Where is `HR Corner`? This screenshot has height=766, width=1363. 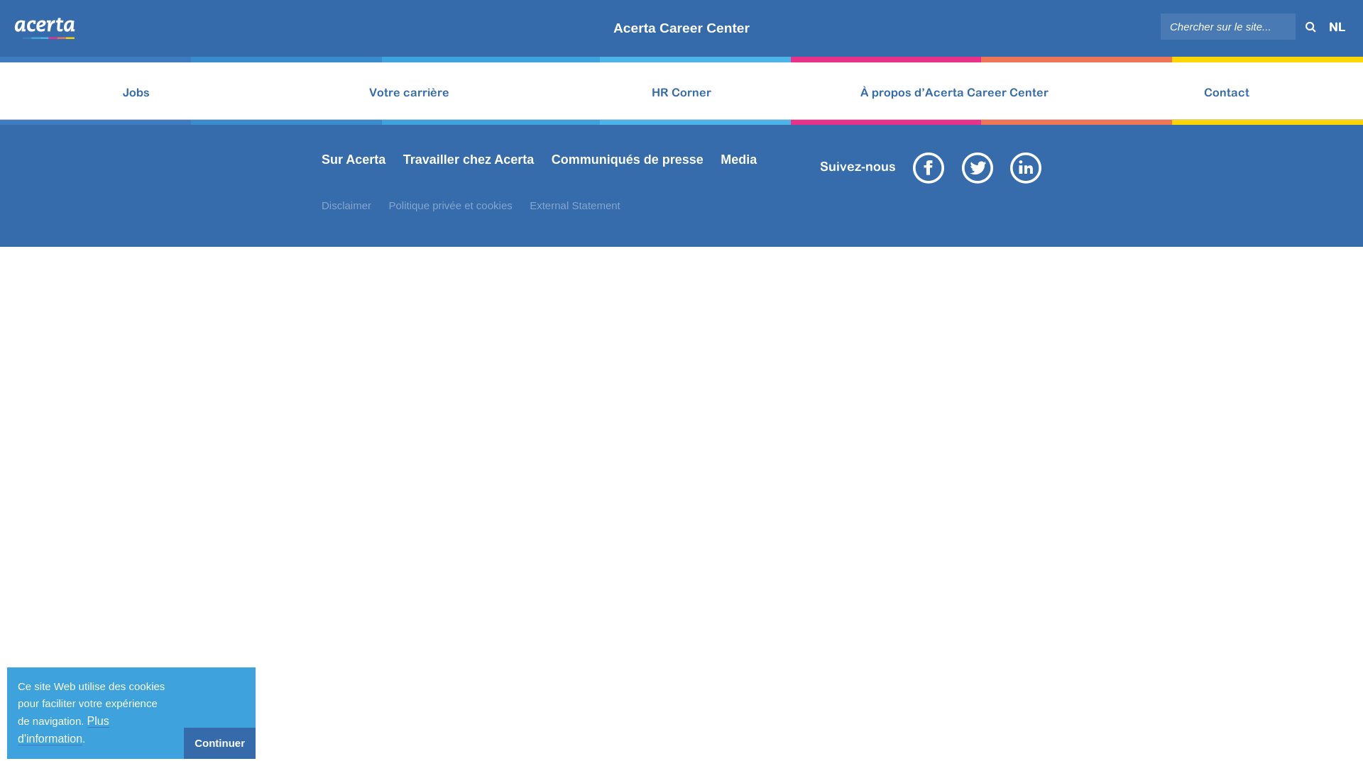
HR Corner is located at coordinates (681, 91).